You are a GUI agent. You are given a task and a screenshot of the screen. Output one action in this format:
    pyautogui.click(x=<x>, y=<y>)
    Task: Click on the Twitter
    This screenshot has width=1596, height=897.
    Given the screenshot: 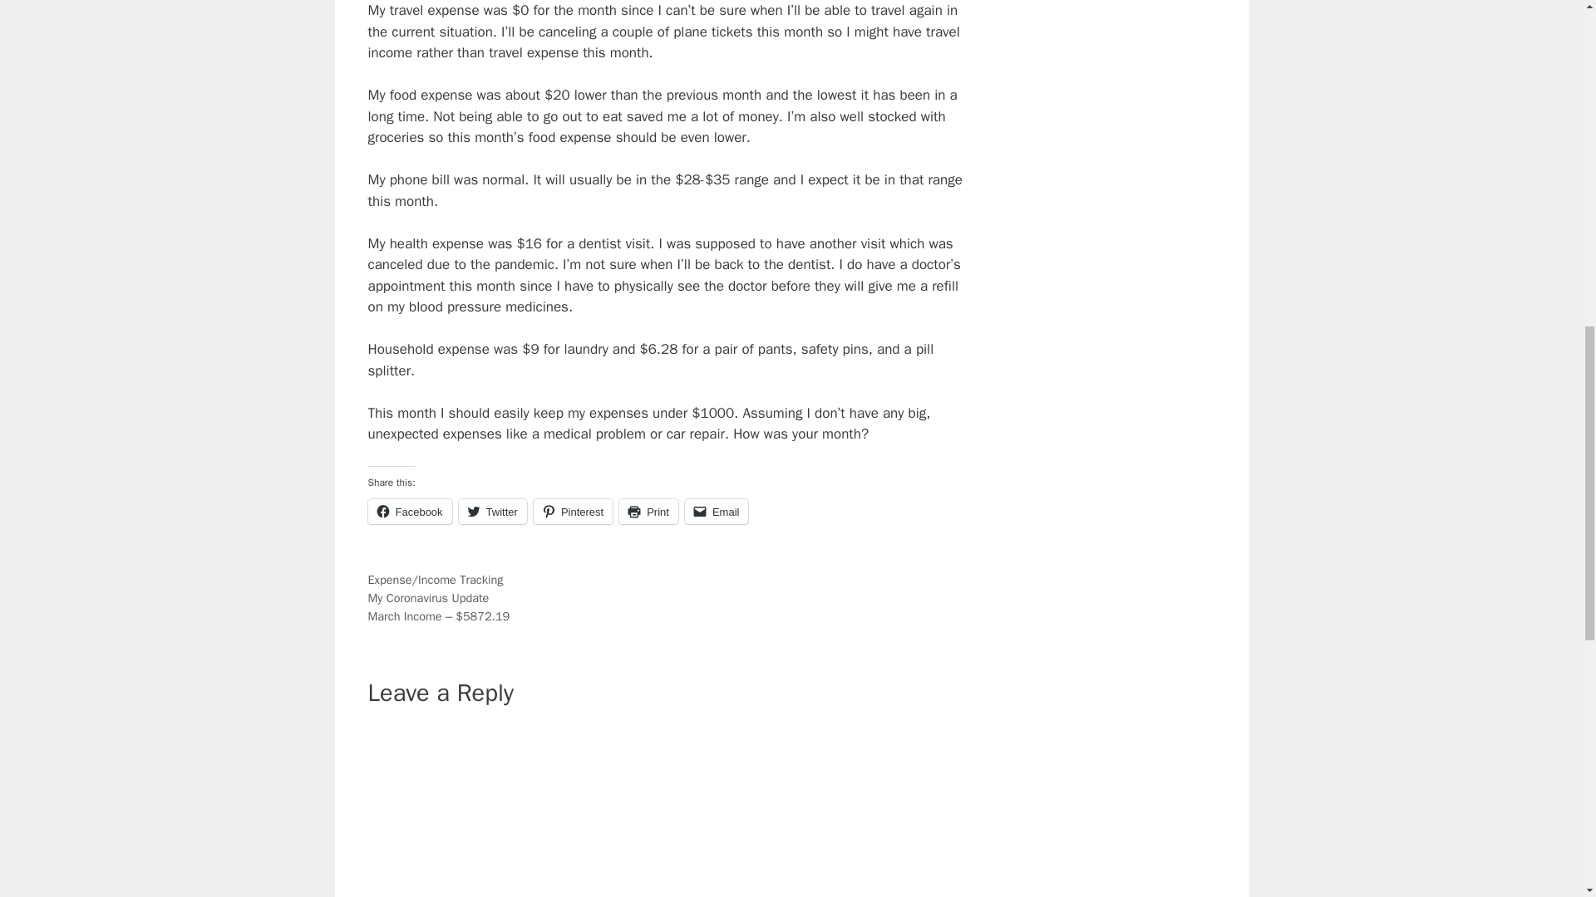 What is the action you would take?
    pyautogui.click(x=492, y=511)
    